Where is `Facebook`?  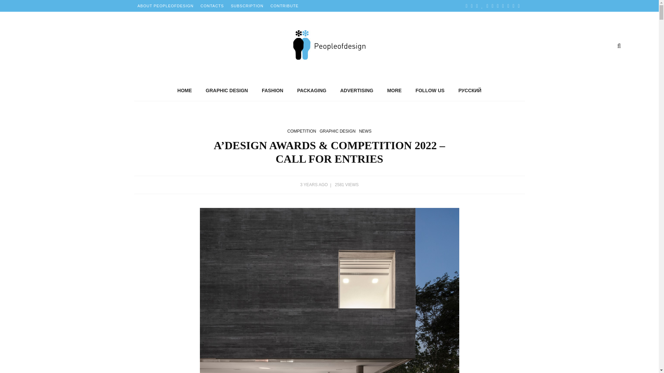
Facebook is located at coordinates (467, 6).